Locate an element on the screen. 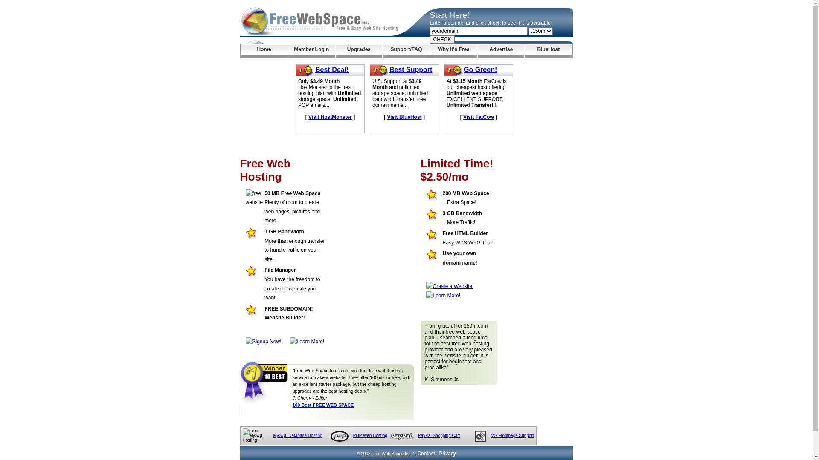 This screenshot has height=460, width=819. MS Frontpage Support is located at coordinates (512, 435).